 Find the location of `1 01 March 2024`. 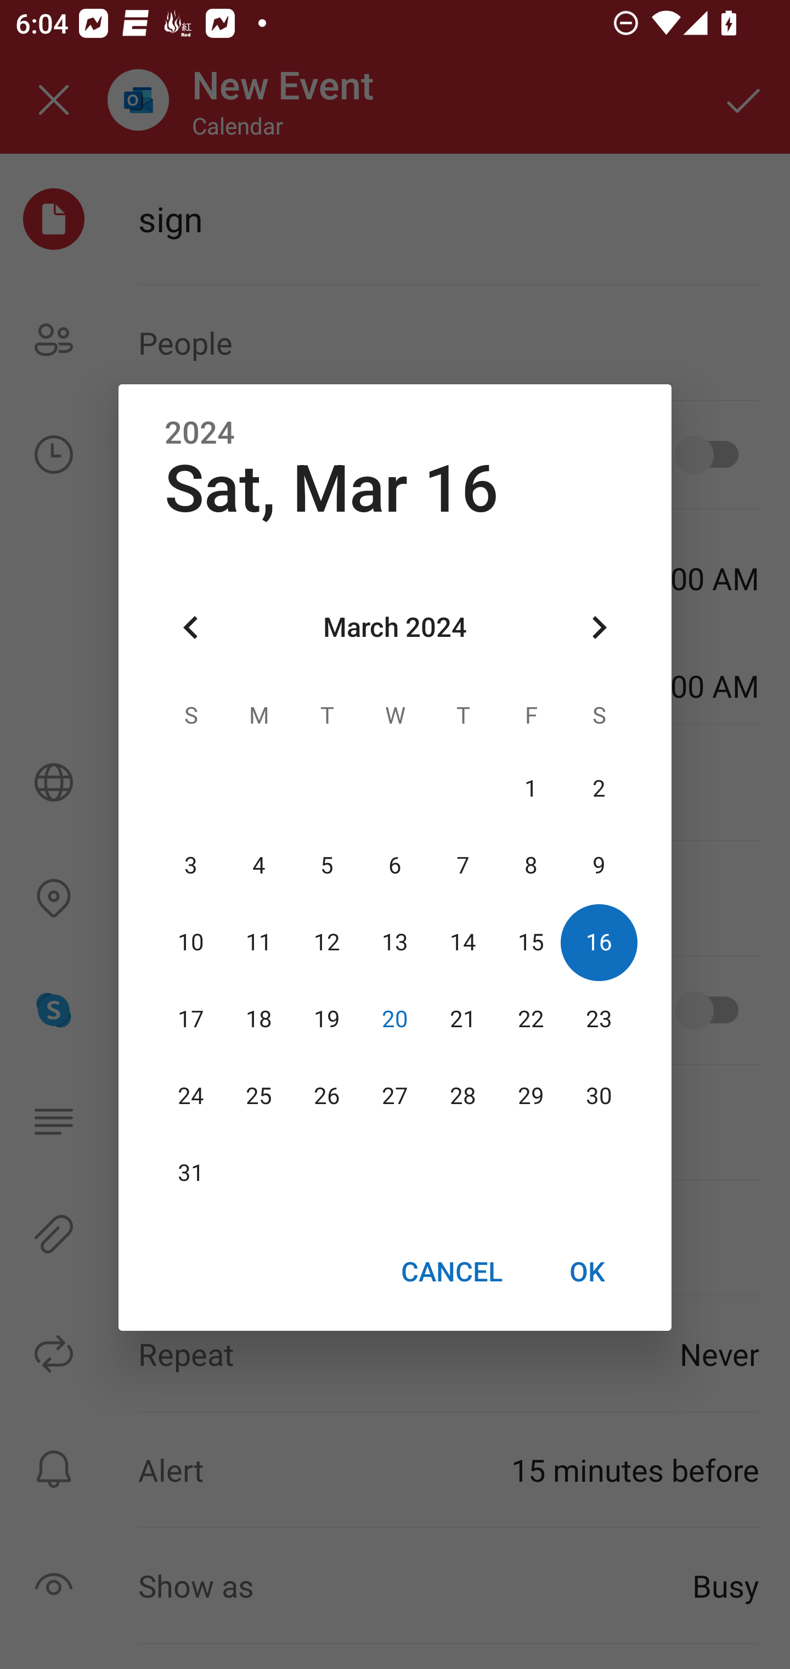

1 01 March 2024 is located at coordinates (531, 789).